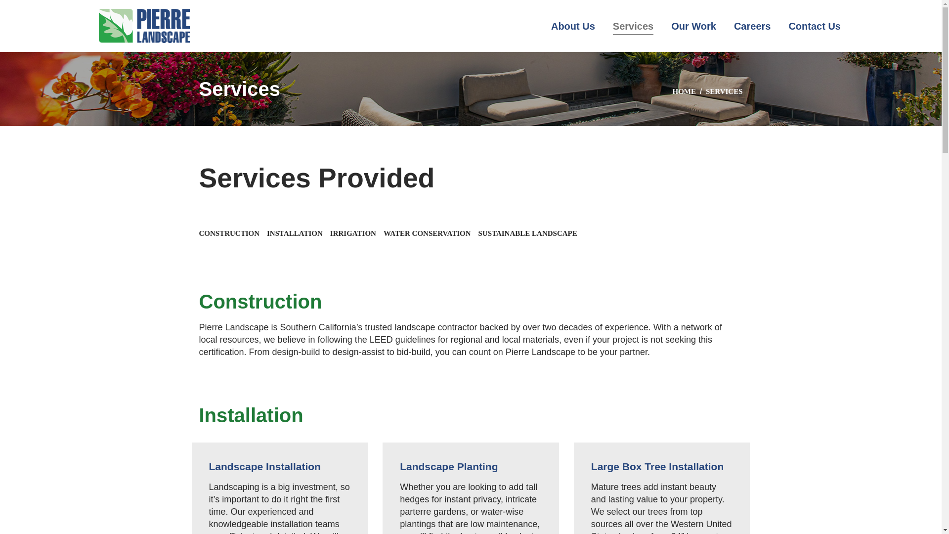 The height and width of the screenshot is (534, 949). What do you see at coordinates (752, 26) in the screenshot?
I see `Careers` at bounding box center [752, 26].